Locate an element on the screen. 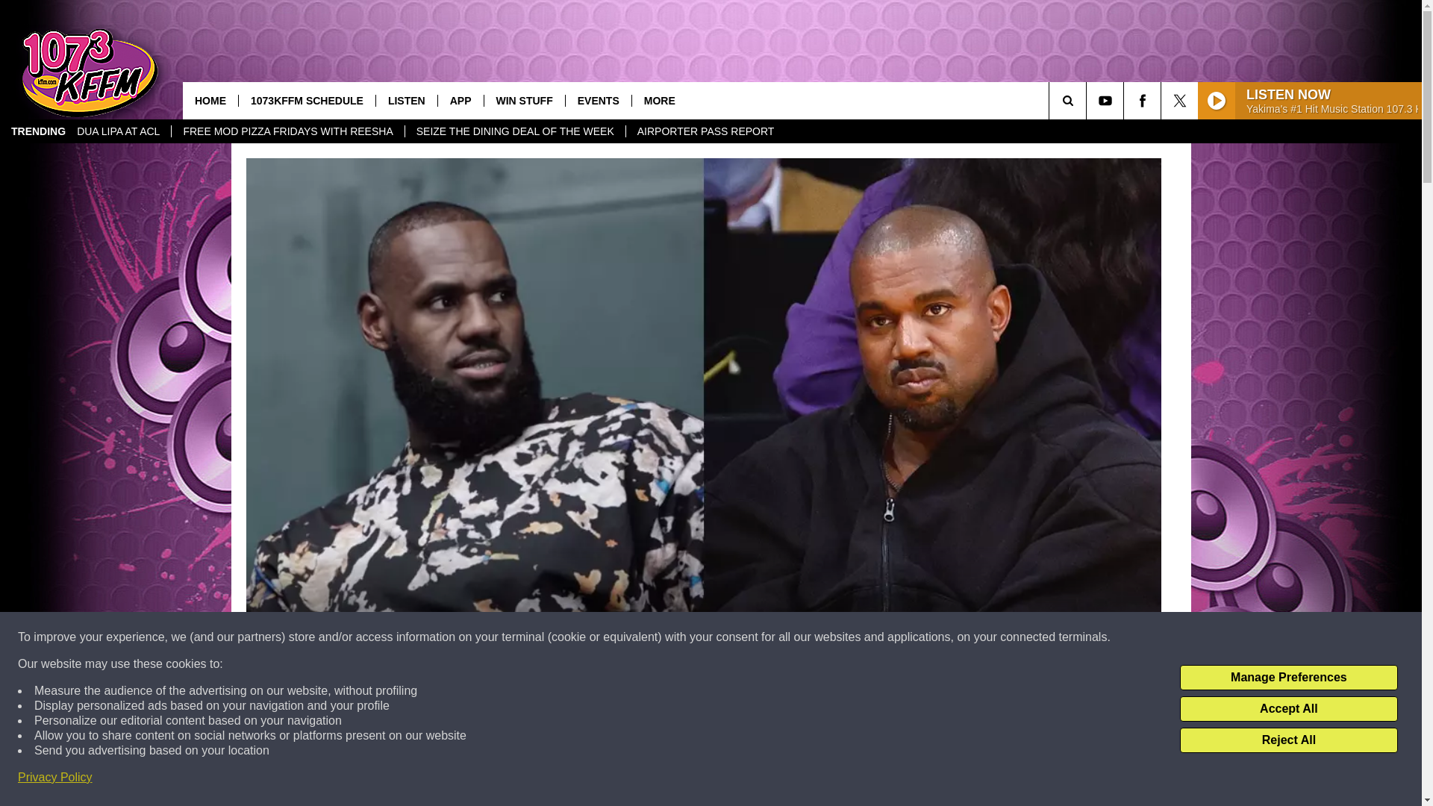 The image size is (1433, 806). WIN STUFF is located at coordinates (524, 100).